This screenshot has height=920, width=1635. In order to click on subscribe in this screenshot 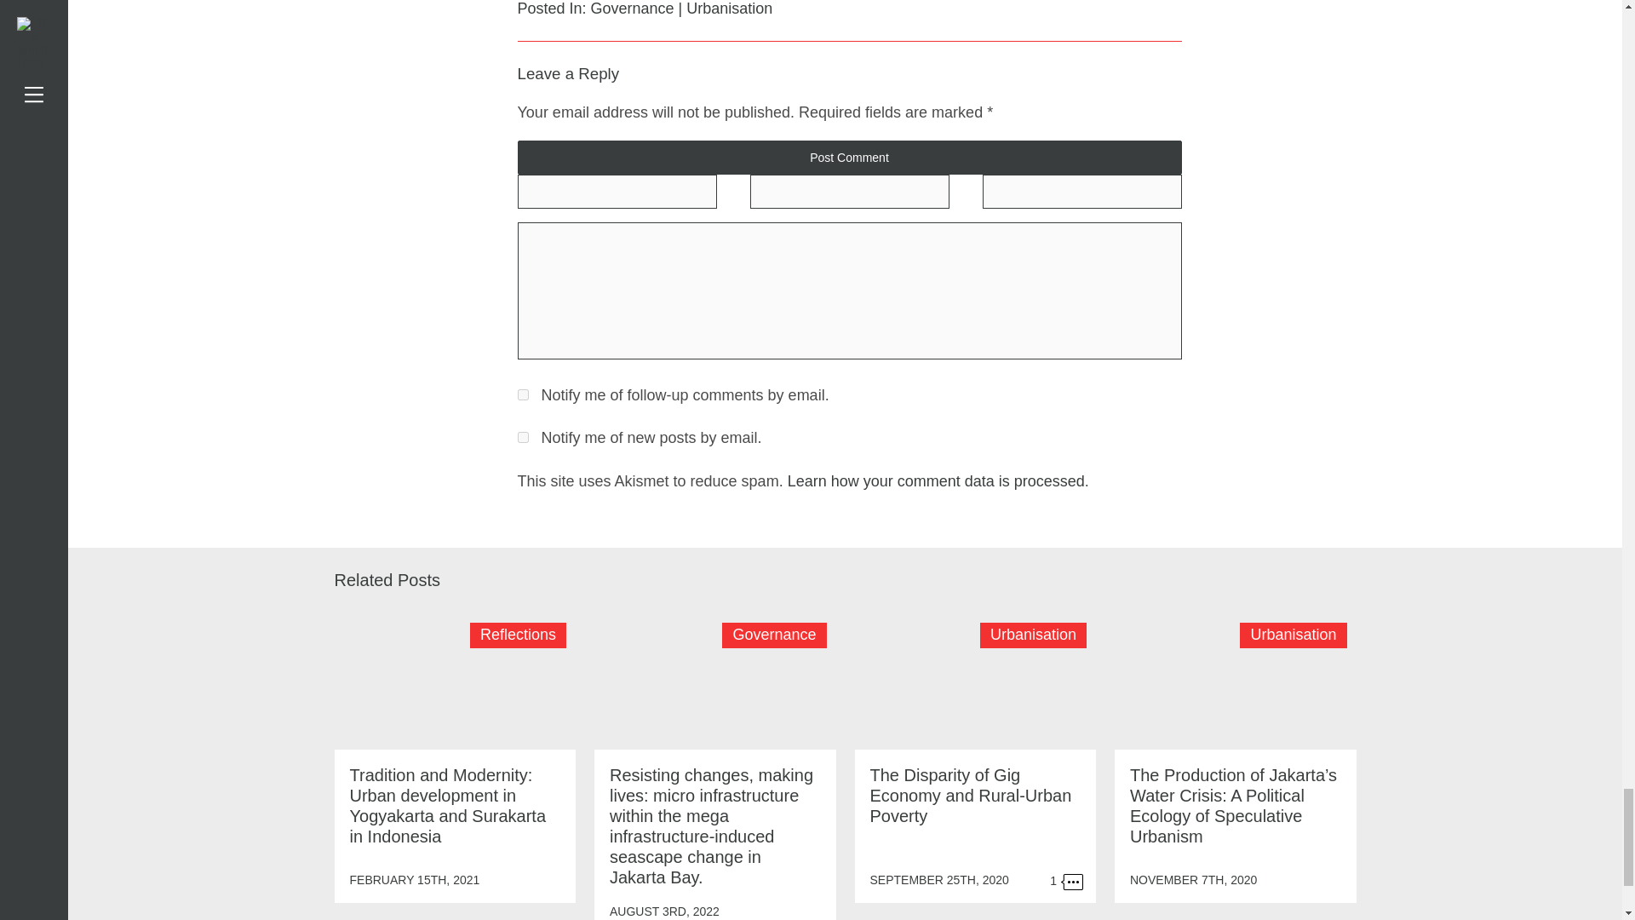, I will do `click(523, 394)`.